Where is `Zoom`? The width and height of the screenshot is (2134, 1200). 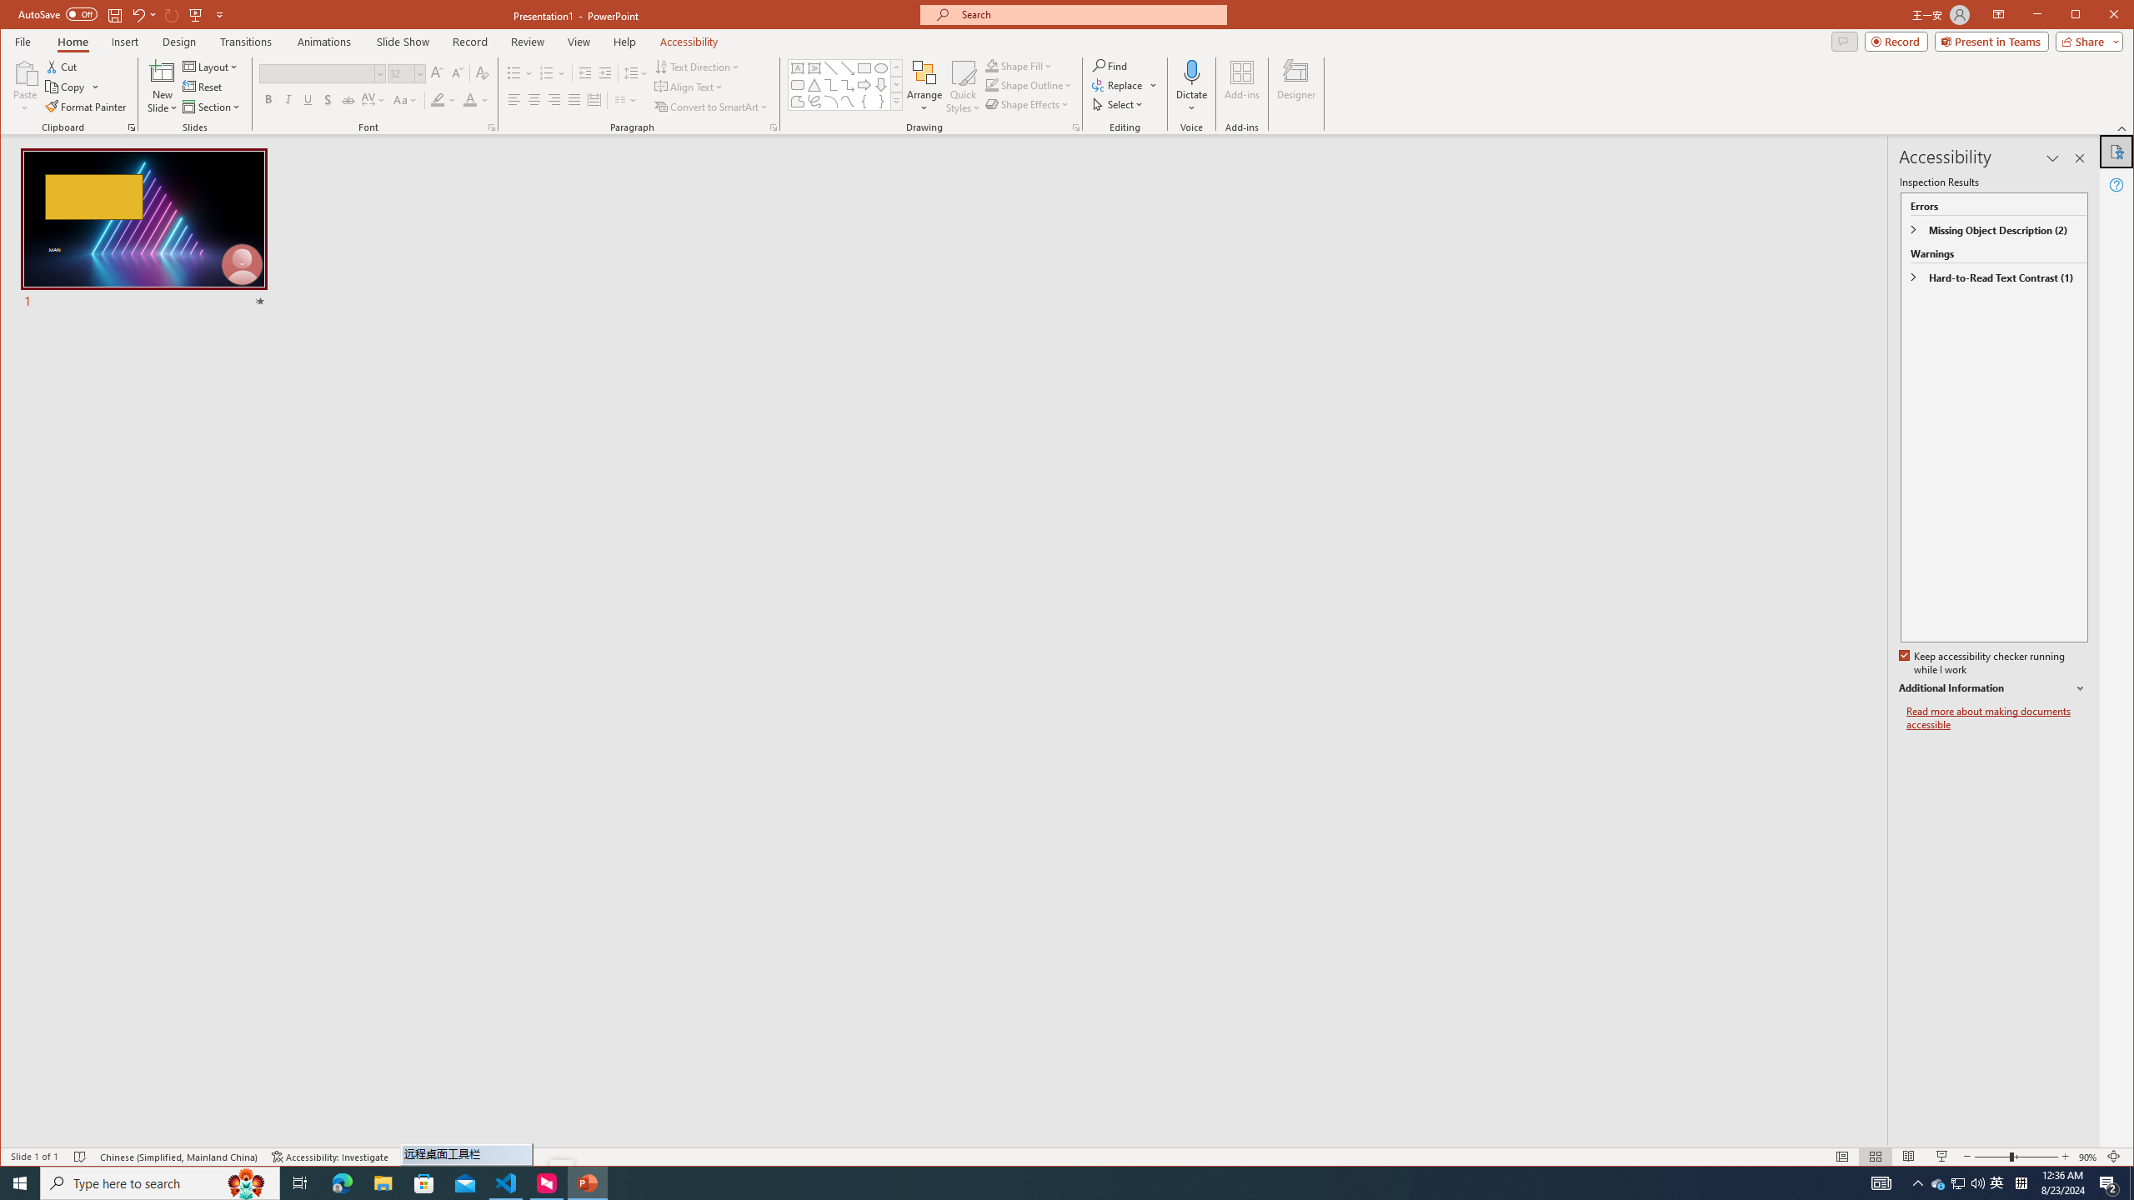
Zoom is located at coordinates (2016, 1157).